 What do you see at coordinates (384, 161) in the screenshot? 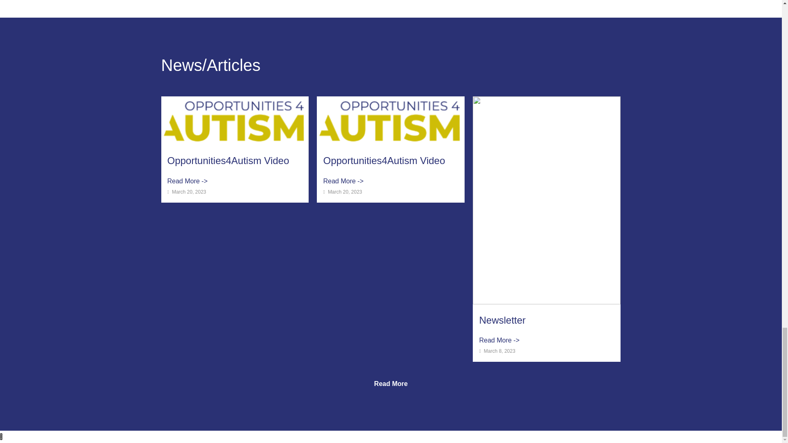
I see `Opportunities4Autism Video` at bounding box center [384, 161].